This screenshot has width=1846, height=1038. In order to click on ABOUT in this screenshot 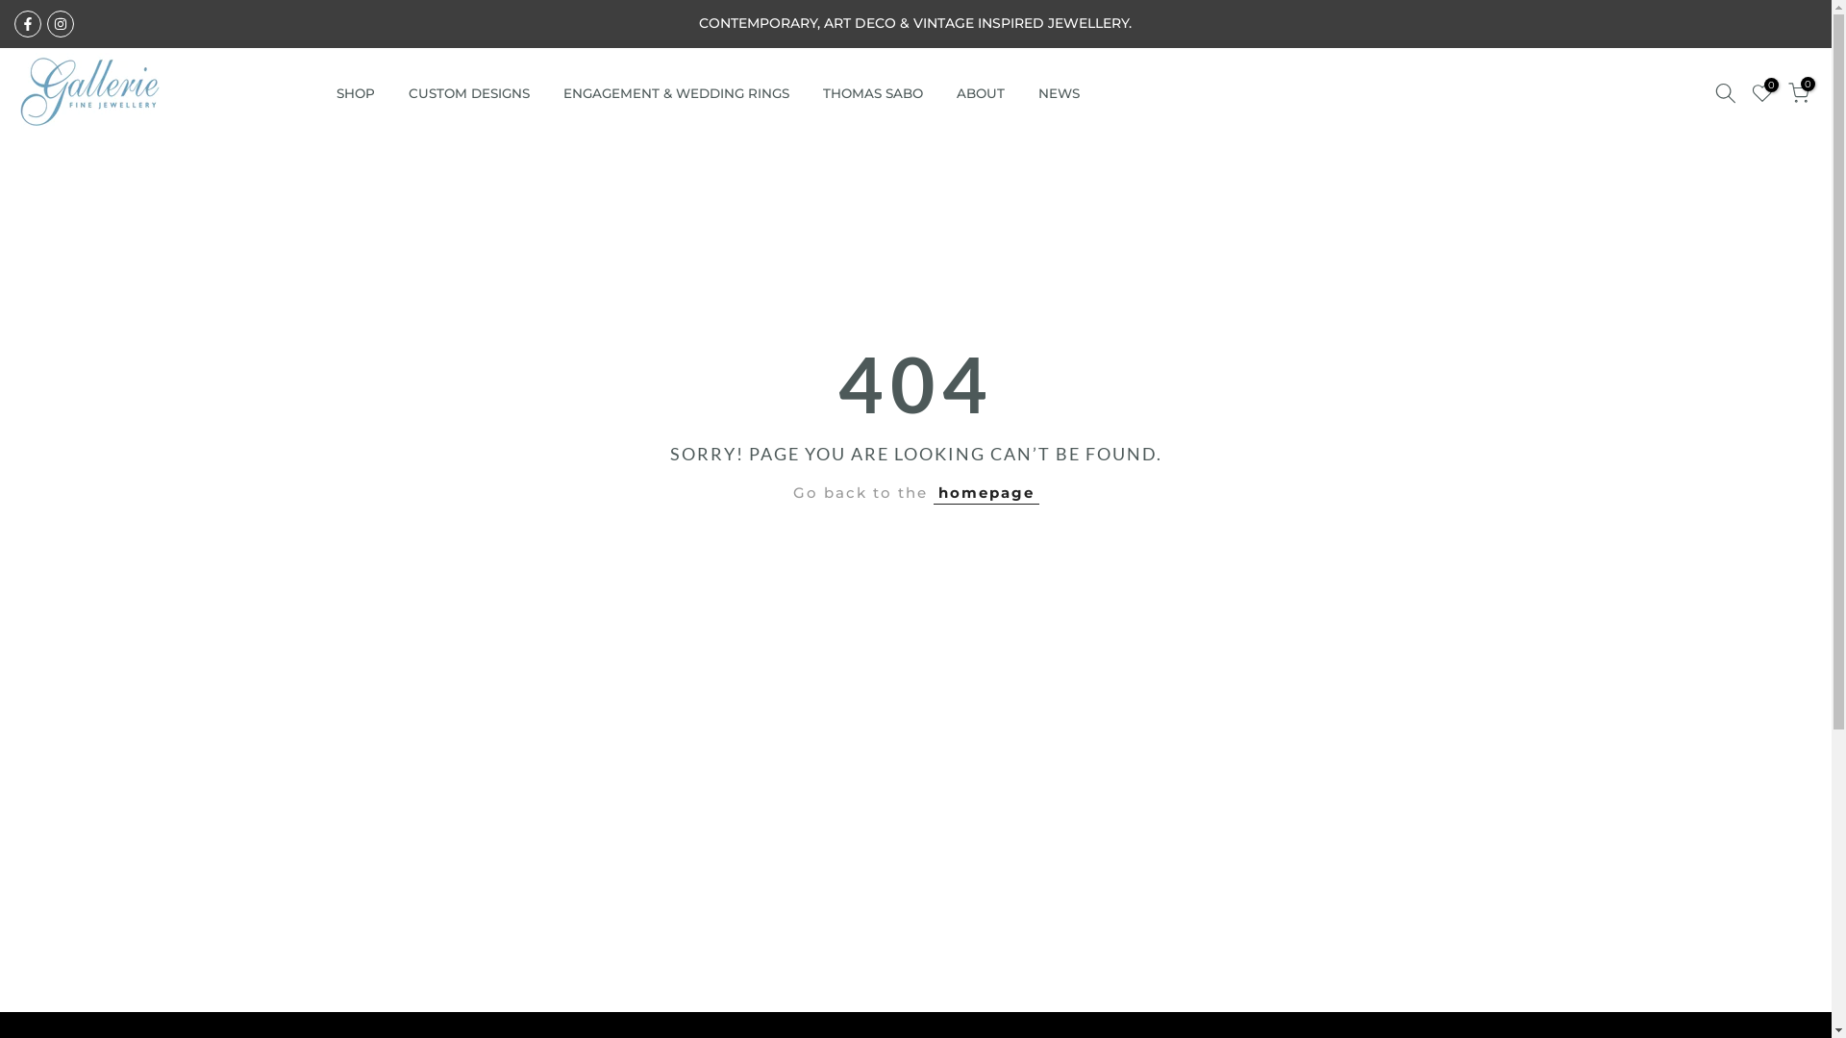, I will do `click(981, 94)`.